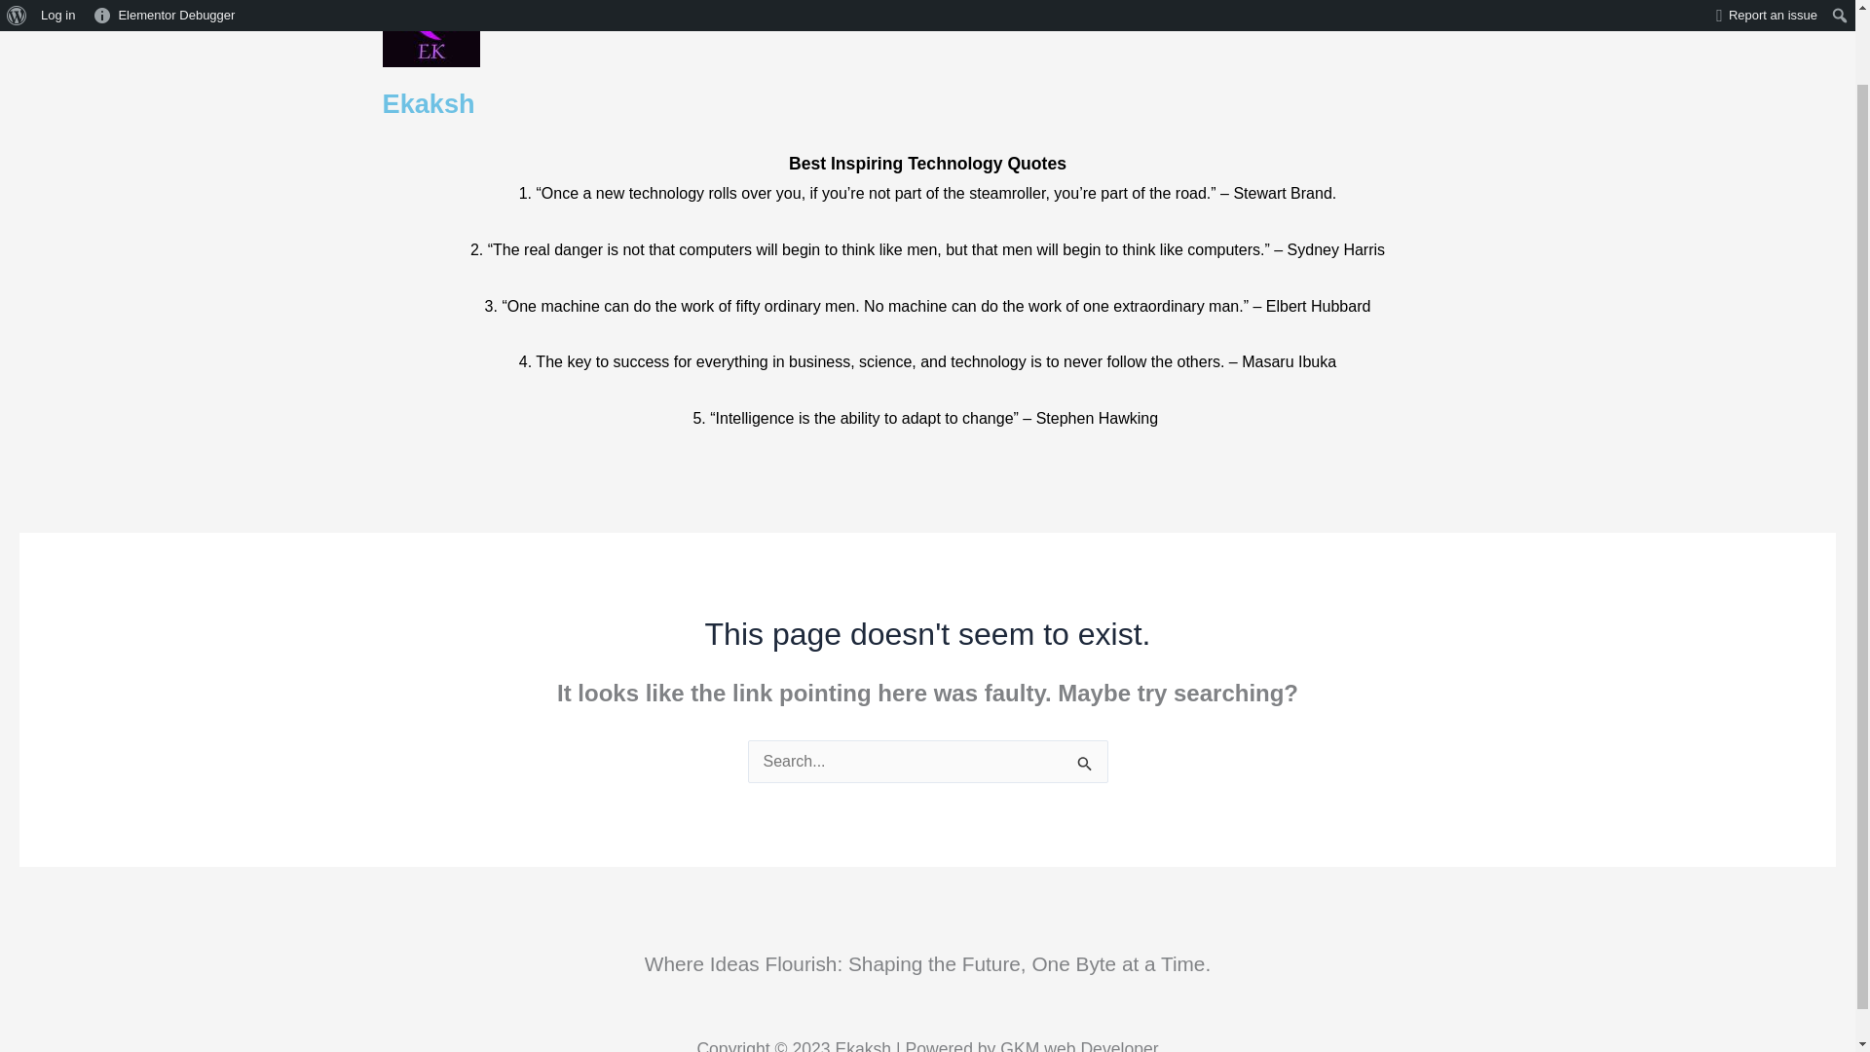  What do you see at coordinates (1402, 10) in the screenshot?
I see `Search` at bounding box center [1402, 10].